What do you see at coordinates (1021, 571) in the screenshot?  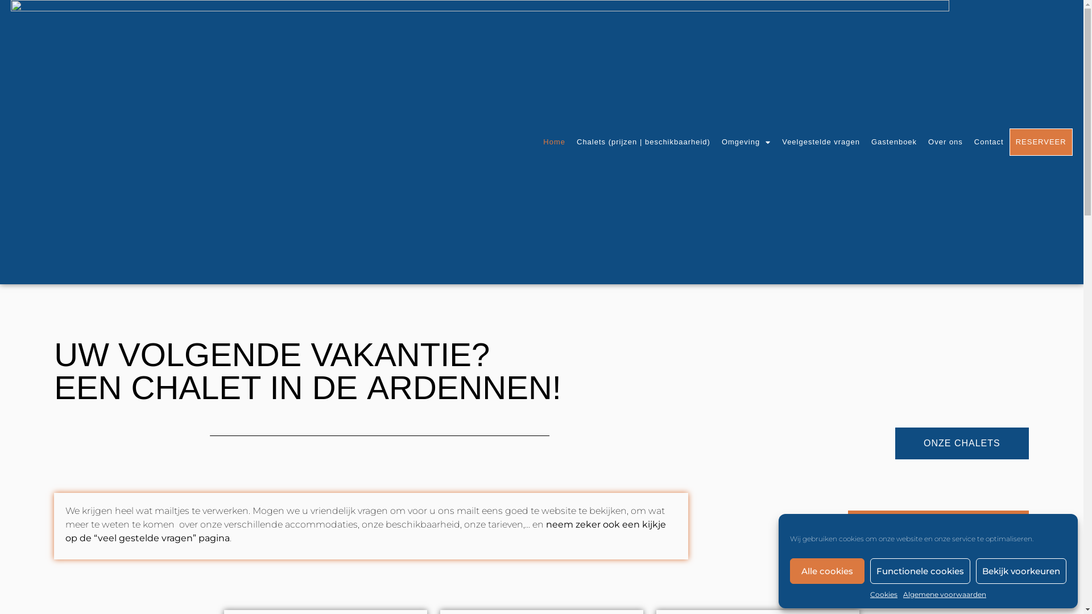 I see `Bekijk voorkeuren` at bounding box center [1021, 571].